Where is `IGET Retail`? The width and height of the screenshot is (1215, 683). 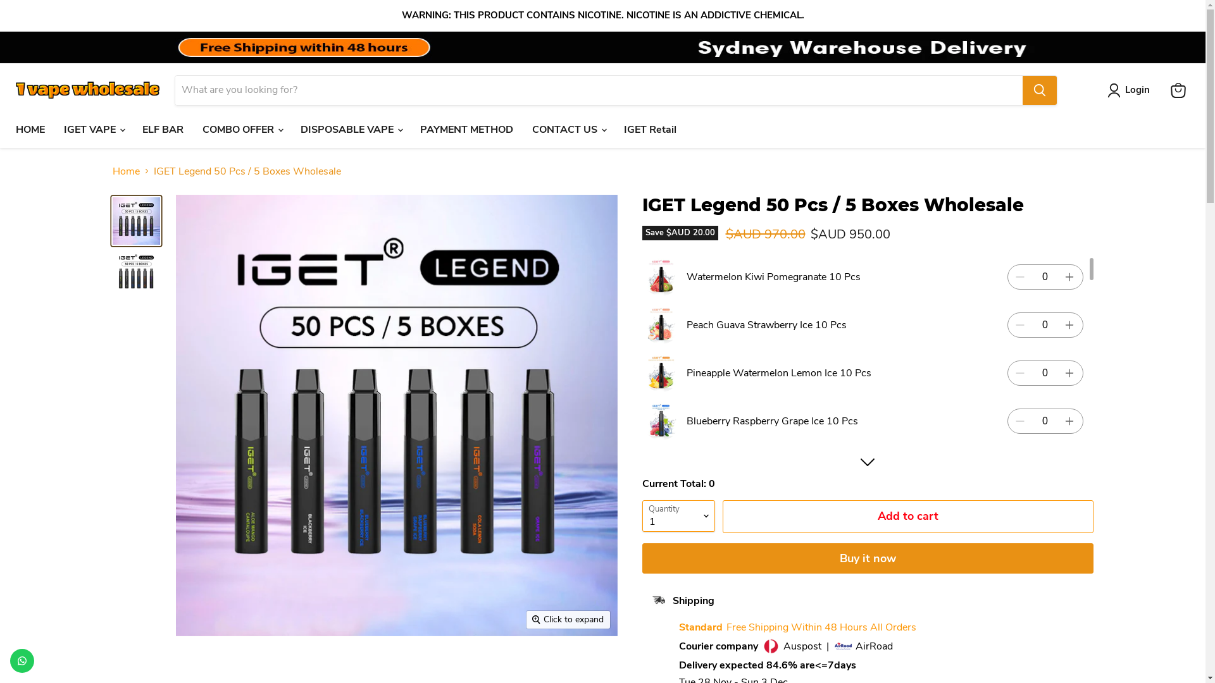 IGET Retail is located at coordinates (651, 130).